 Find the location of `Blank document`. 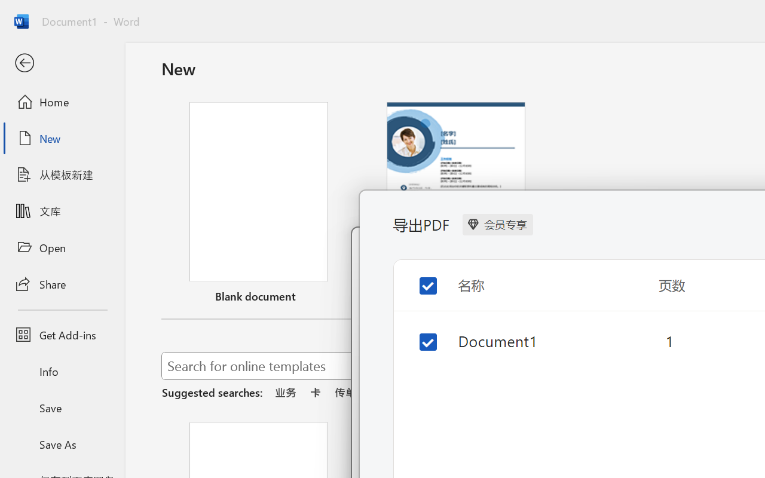

Blank document is located at coordinates (259, 205).